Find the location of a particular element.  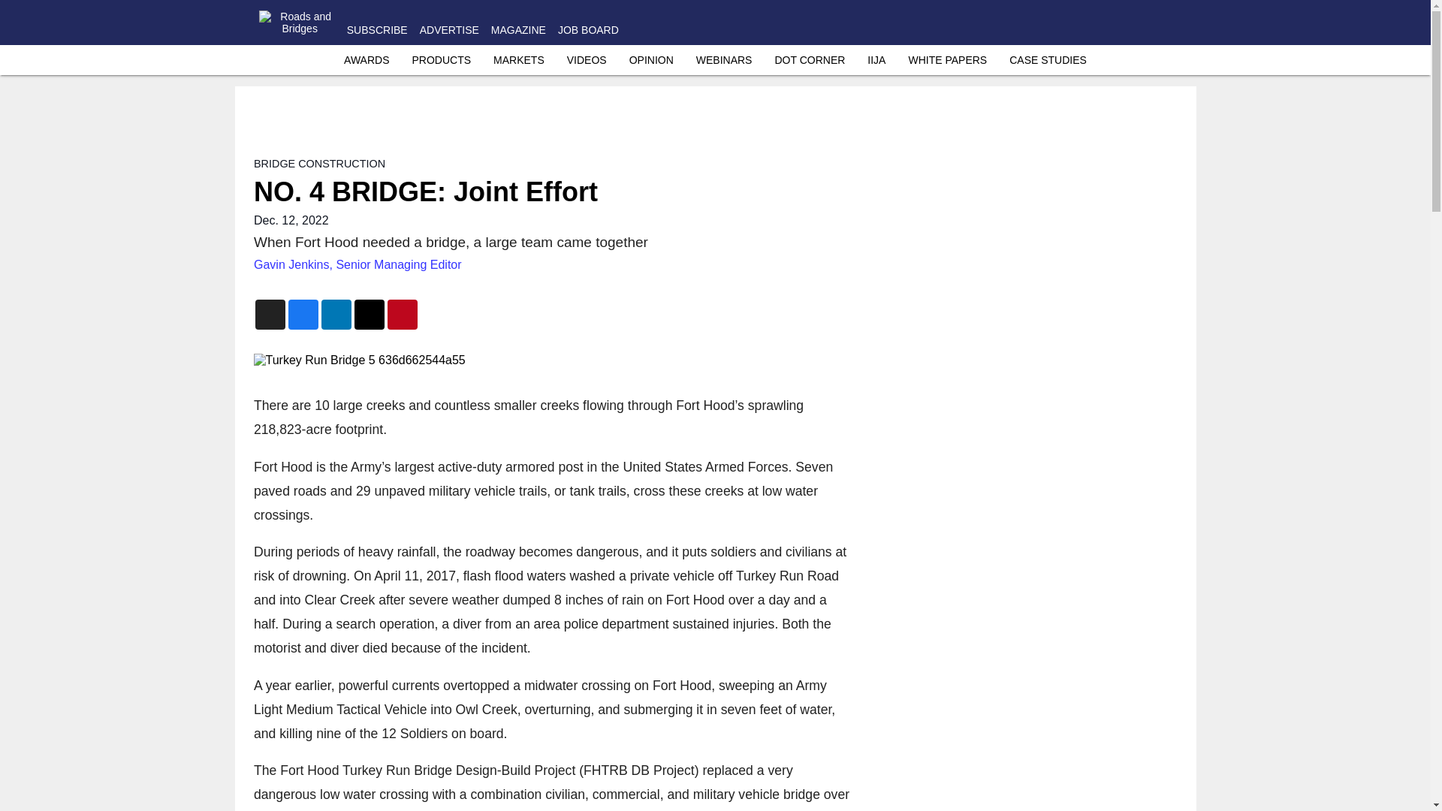

MAGAZINE is located at coordinates (518, 30).